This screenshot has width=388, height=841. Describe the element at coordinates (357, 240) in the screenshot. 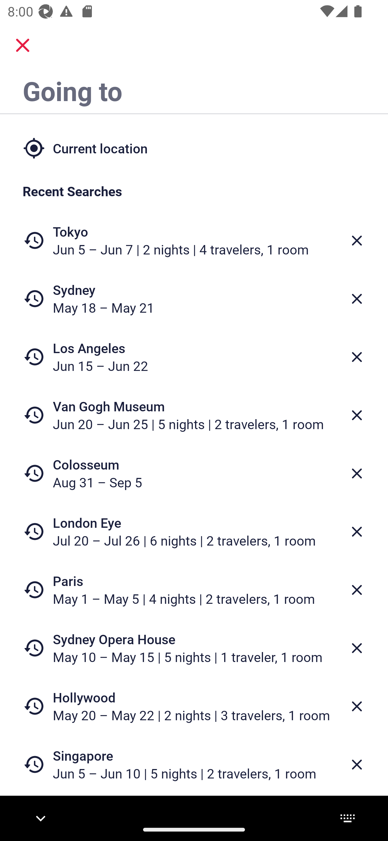

I see `Delete from recent searches` at that location.